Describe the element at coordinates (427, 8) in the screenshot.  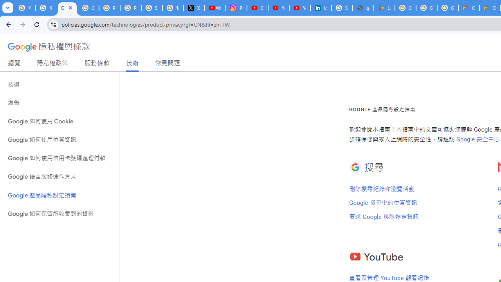
I see `Google Workspace - Specific Terms` at that location.